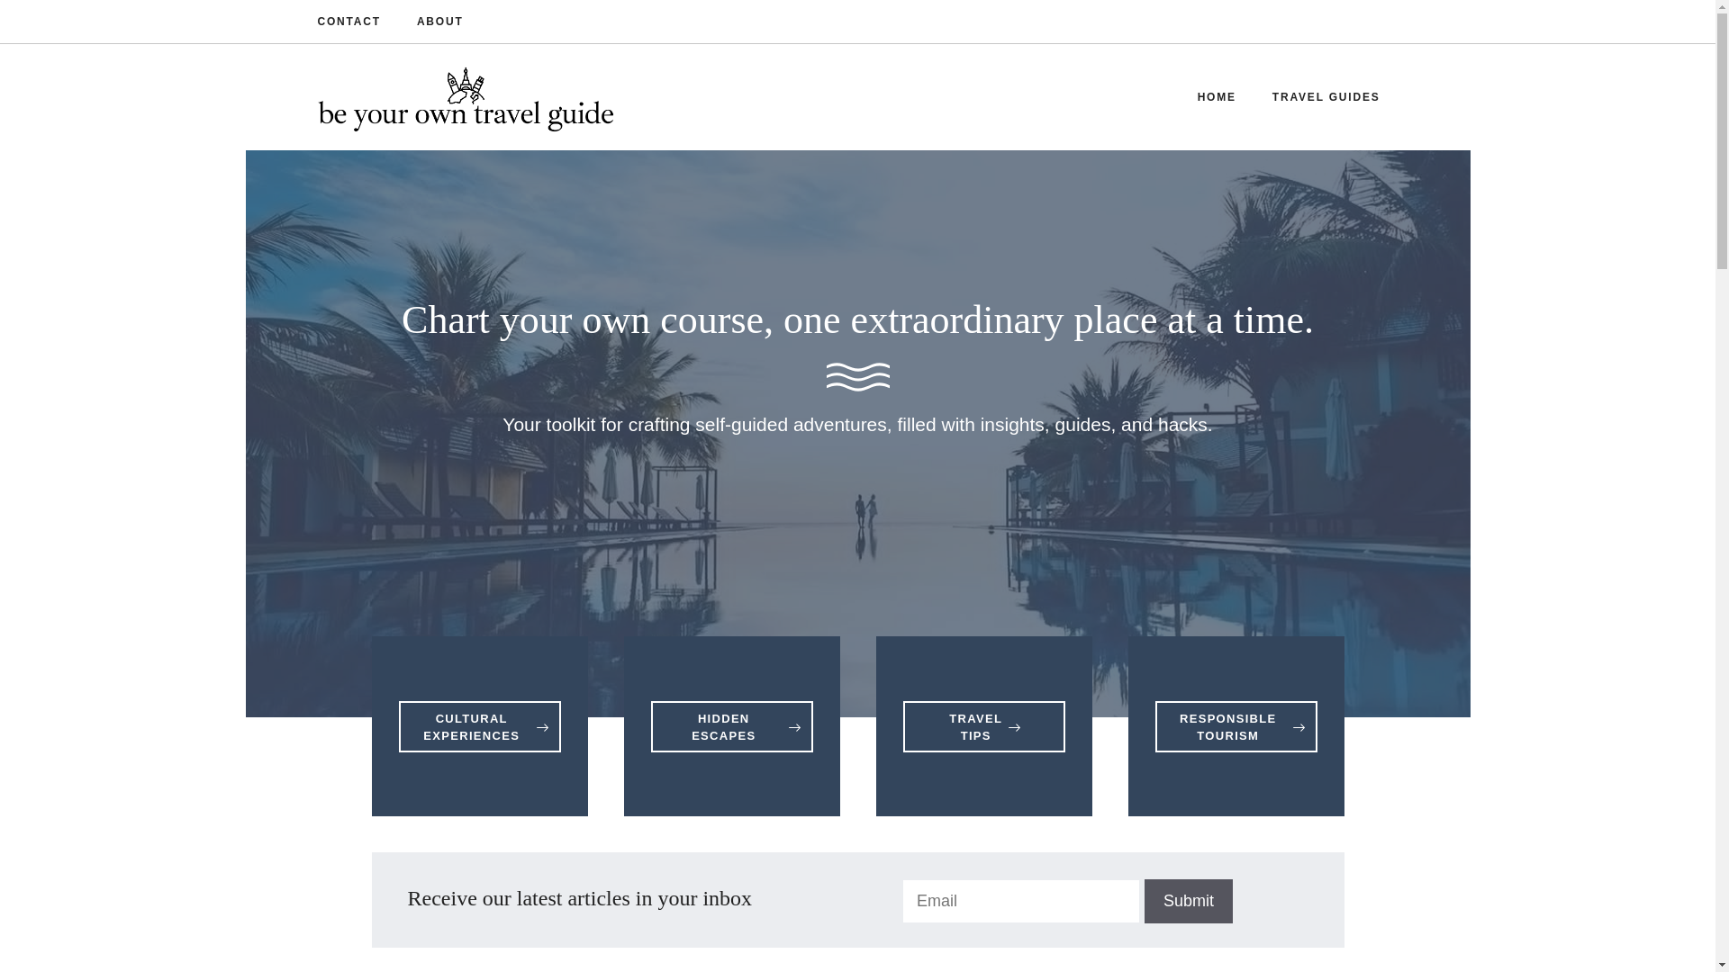 The height and width of the screenshot is (972, 1729). What do you see at coordinates (439, 22) in the screenshot?
I see `ABOUT` at bounding box center [439, 22].